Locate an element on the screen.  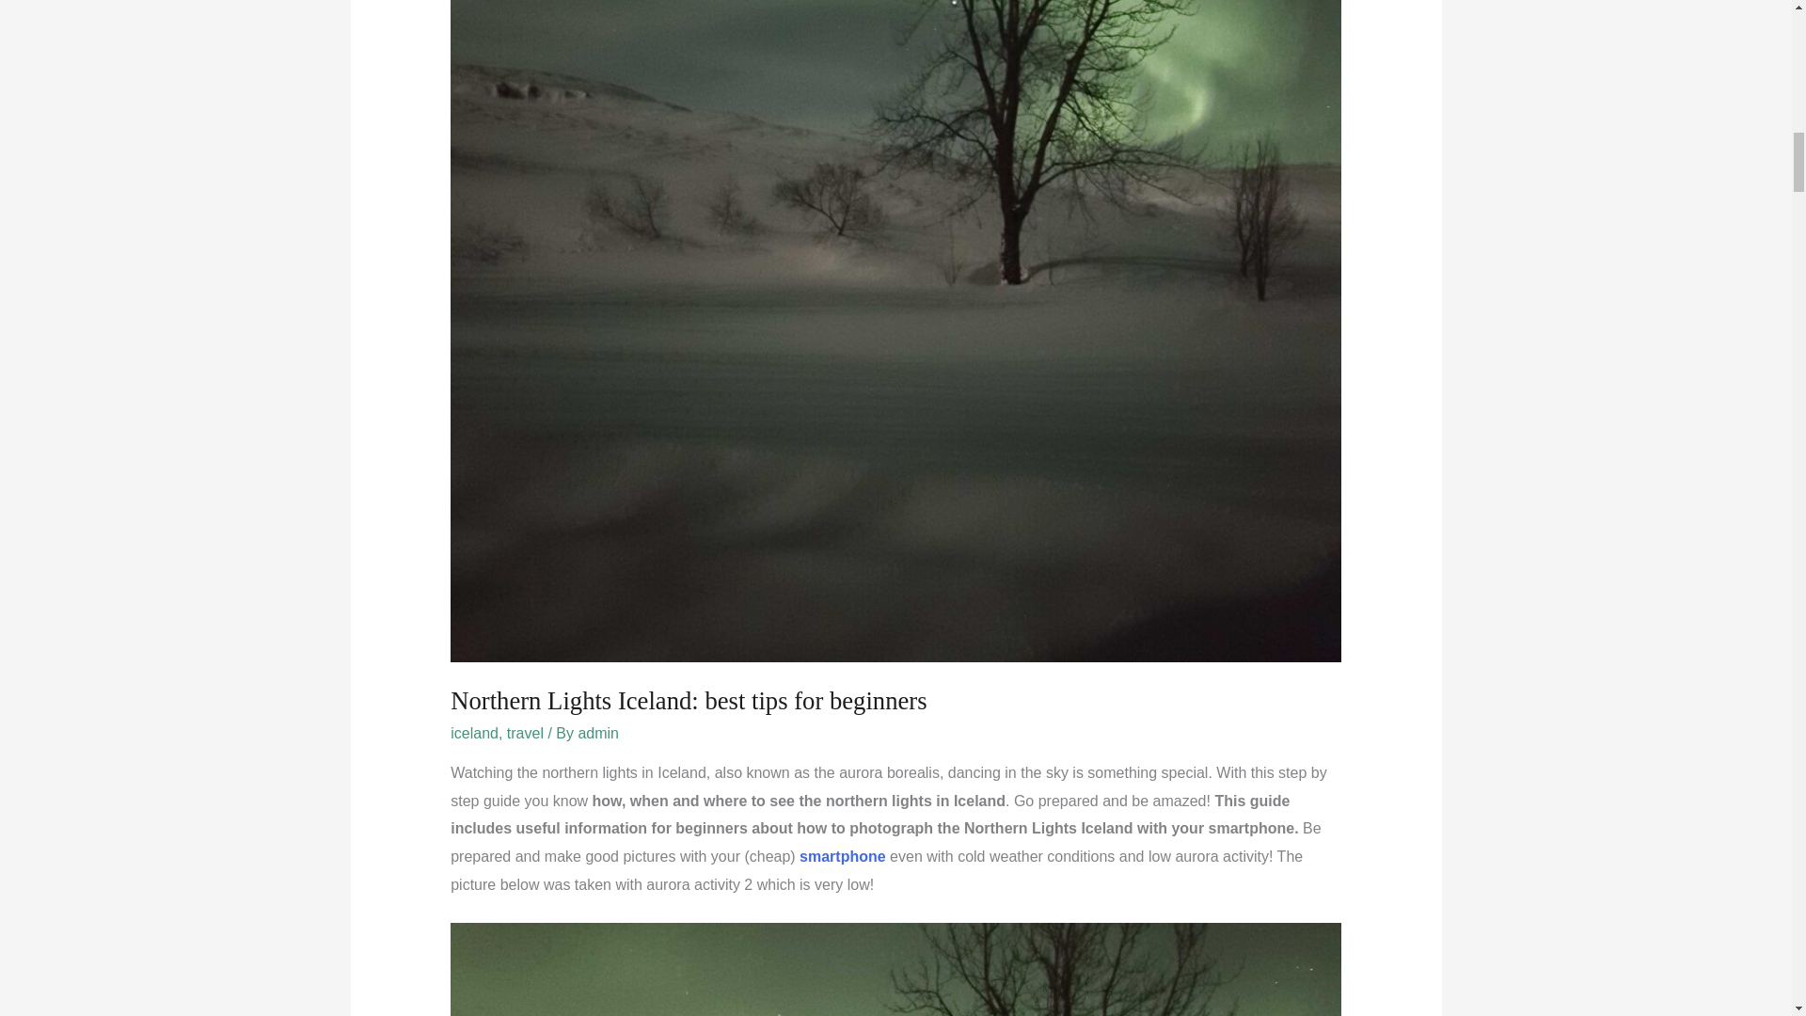
travel is located at coordinates (525, 734).